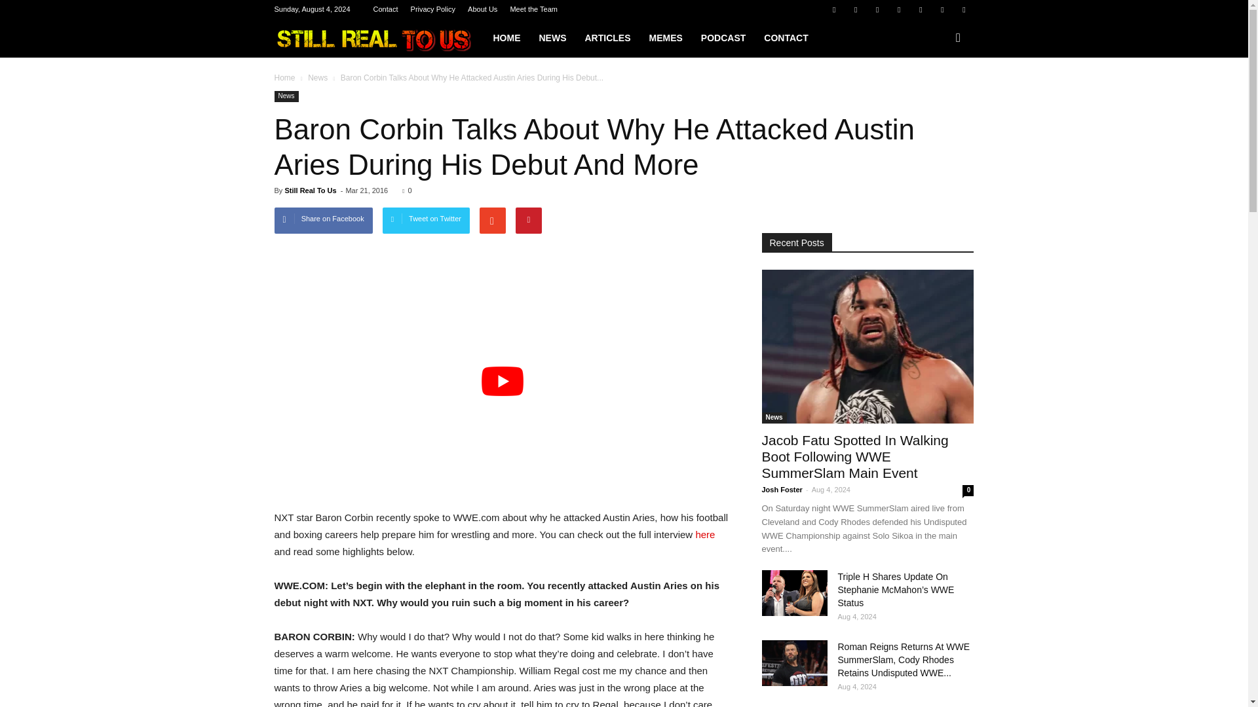 The image size is (1258, 707). Describe the element at coordinates (379, 38) in the screenshot. I see `StillRealToUs.com` at that location.